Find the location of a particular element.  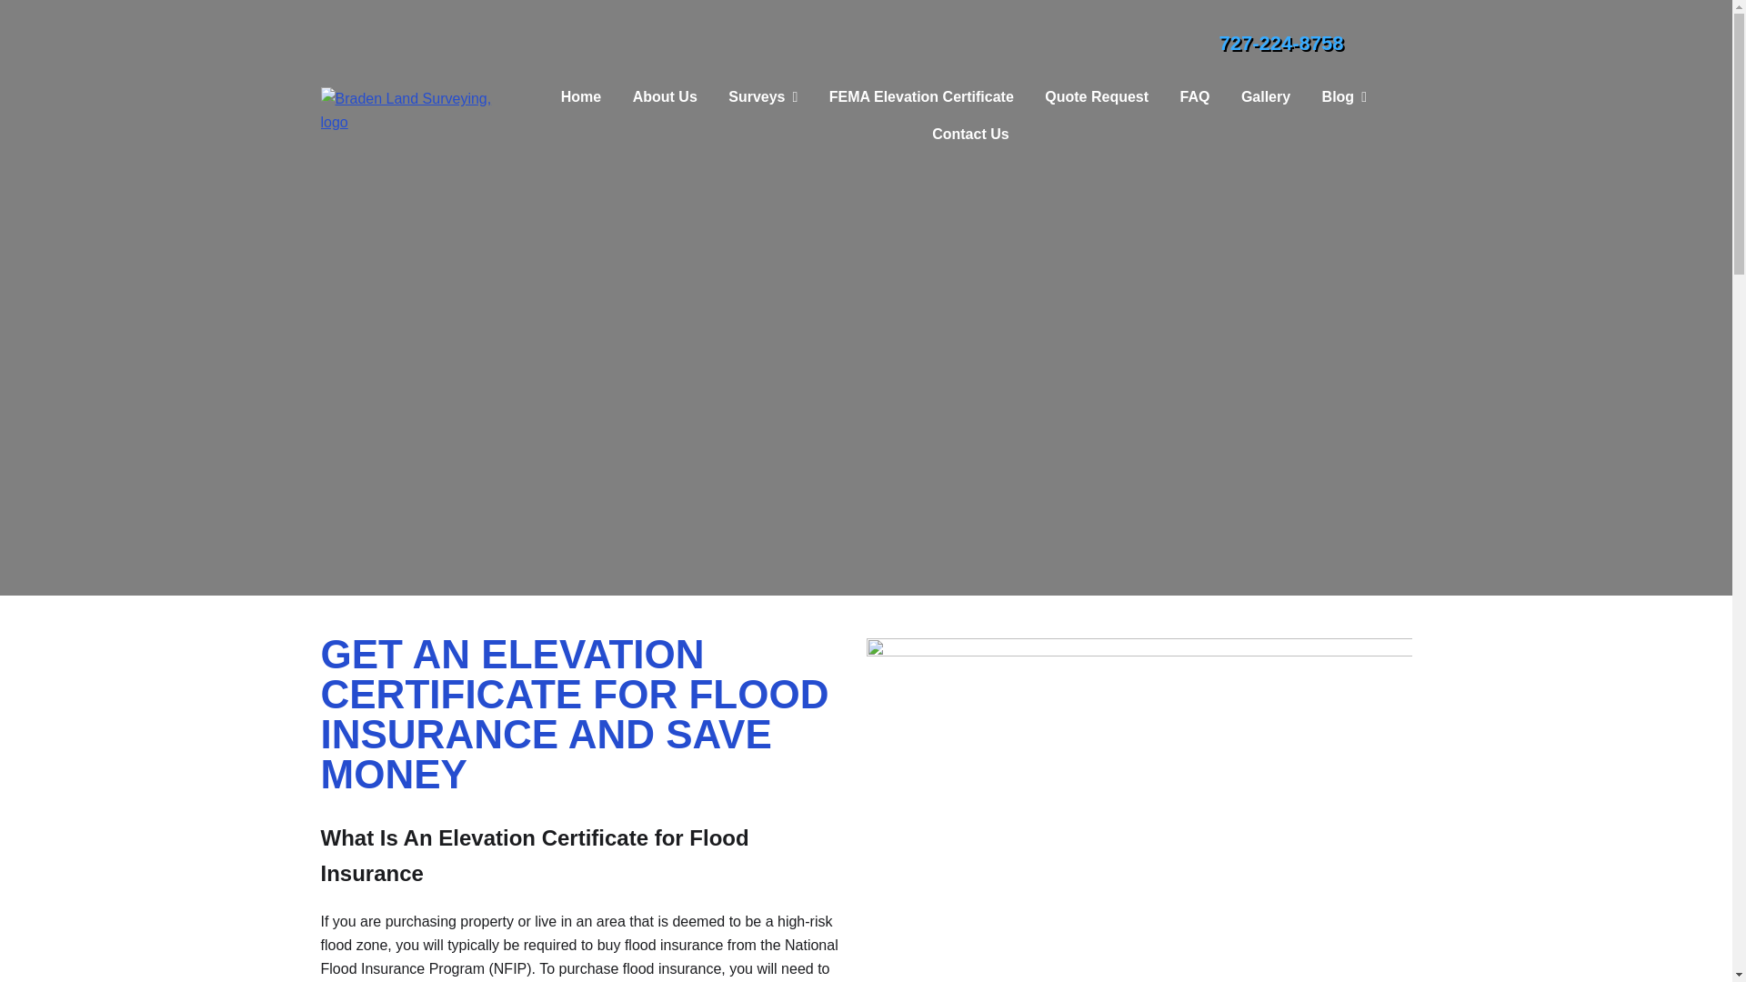

Quote Request is located at coordinates (1097, 97).